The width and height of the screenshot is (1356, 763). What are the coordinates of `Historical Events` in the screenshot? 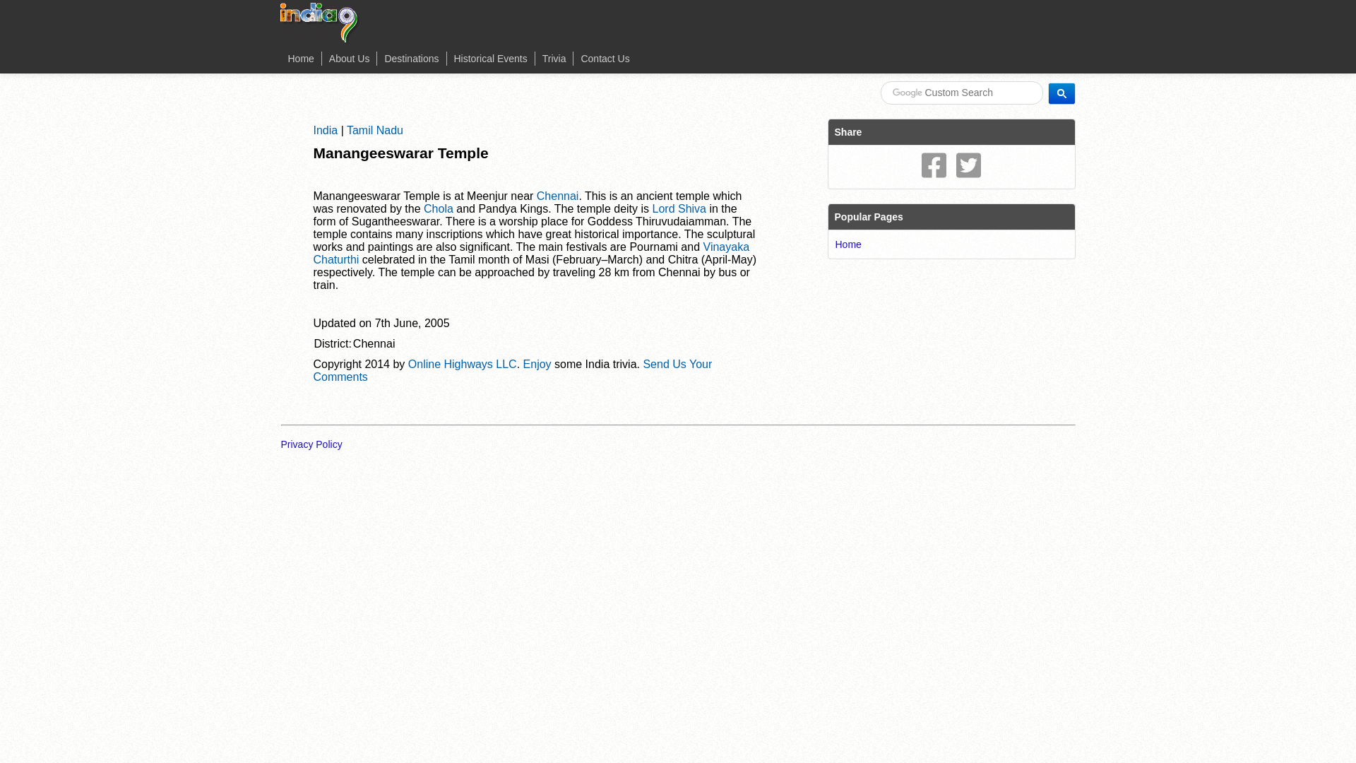 It's located at (490, 58).